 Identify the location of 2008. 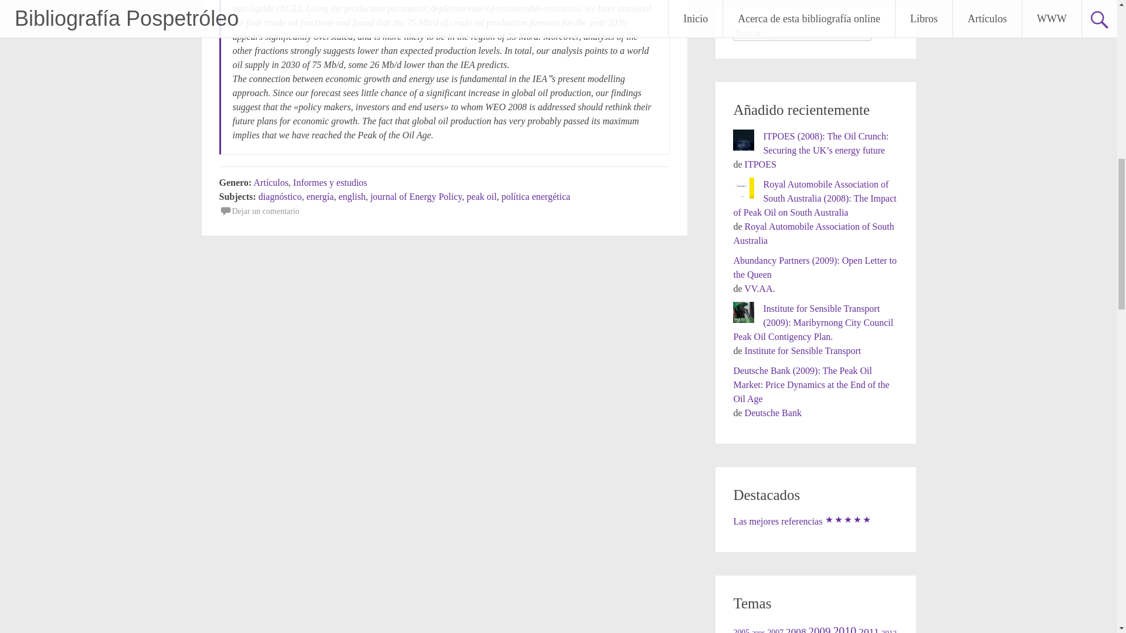
(796, 629).